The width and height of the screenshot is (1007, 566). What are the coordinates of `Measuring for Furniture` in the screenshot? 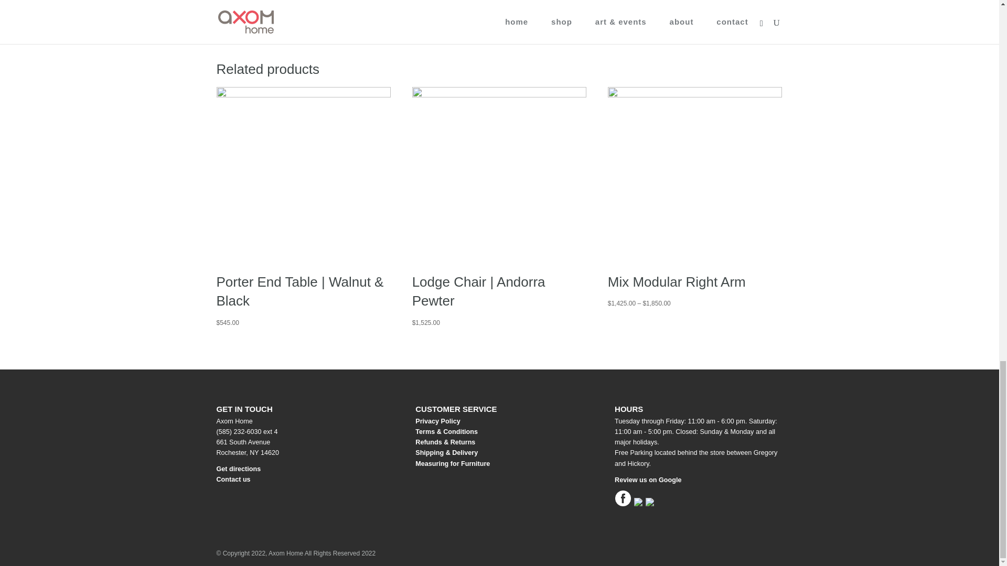 It's located at (452, 464).